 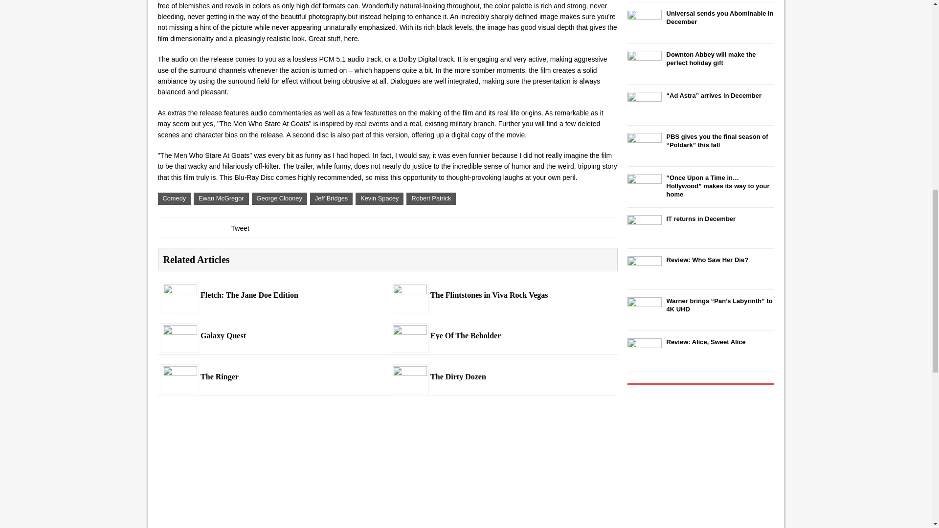 What do you see at coordinates (174, 198) in the screenshot?
I see `Comedy` at bounding box center [174, 198].